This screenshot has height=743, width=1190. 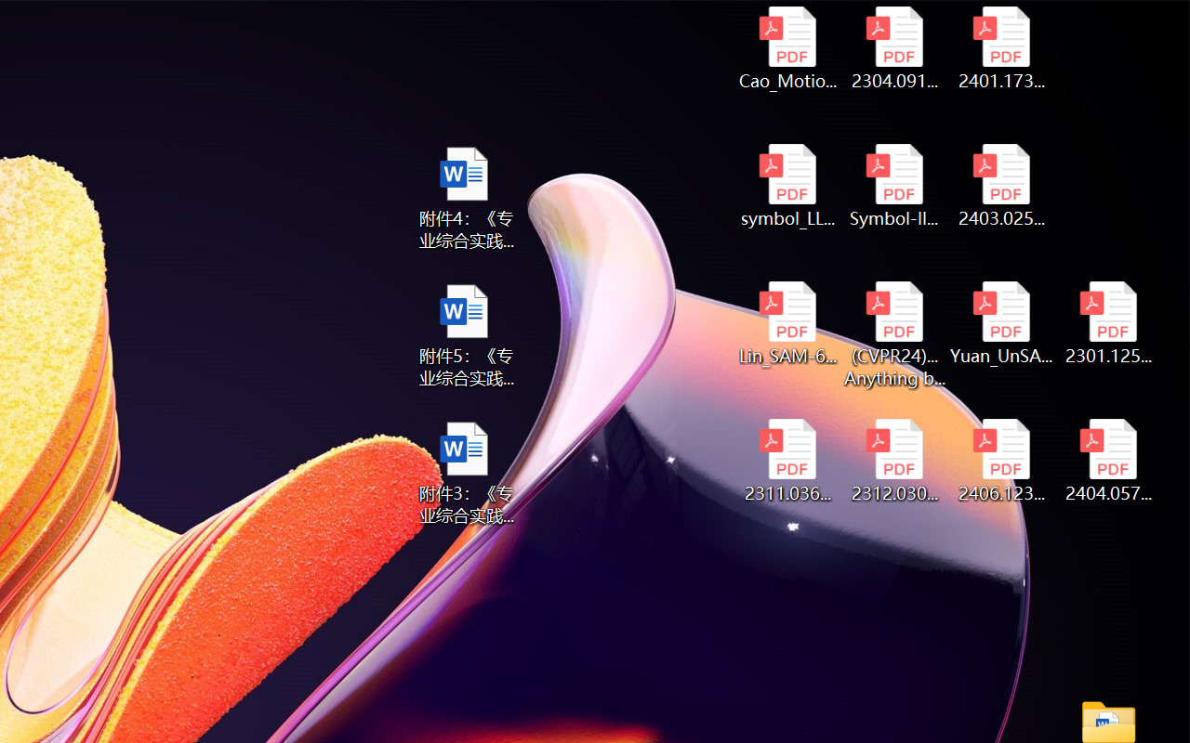 I want to click on 2304.09121v3.pdf, so click(x=894, y=48).